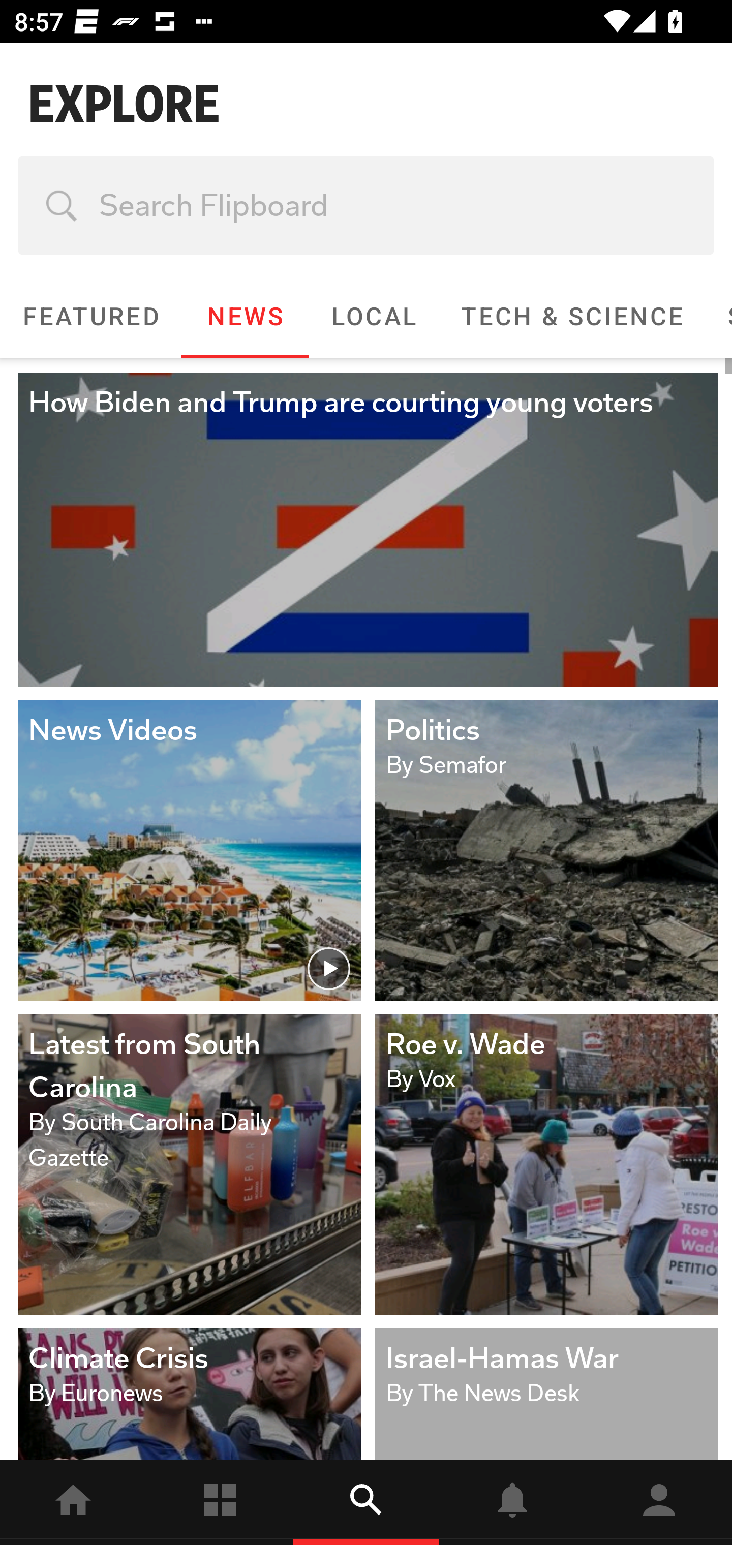 Image resolution: width=732 pixels, height=1545 pixels. Describe the element at coordinates (373, 316) in the screenshot. I see `Local LOCAL` at that location.